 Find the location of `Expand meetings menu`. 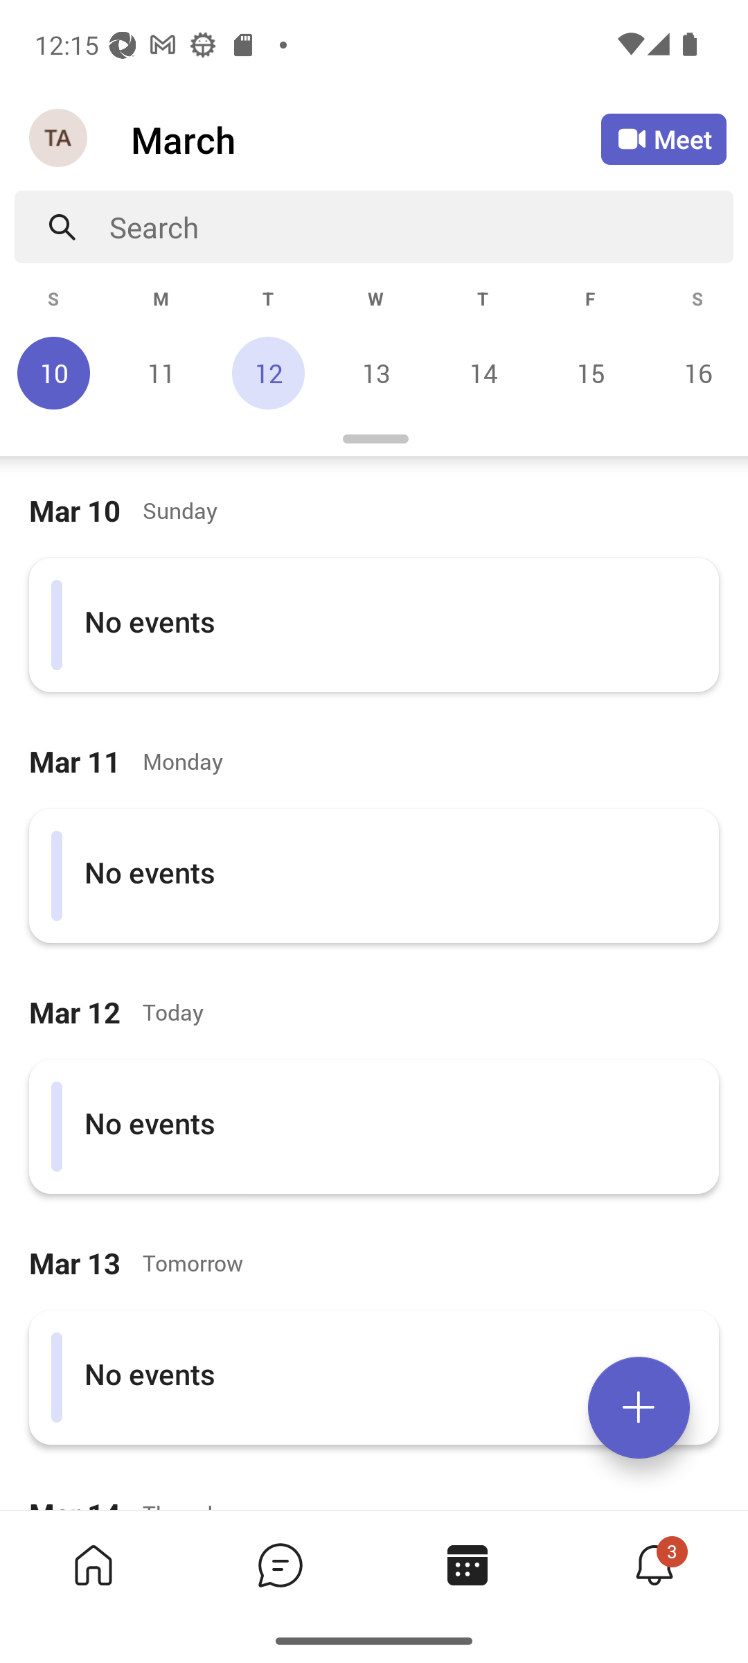

Expand meetings menu is located at coordinates (639, 1407).